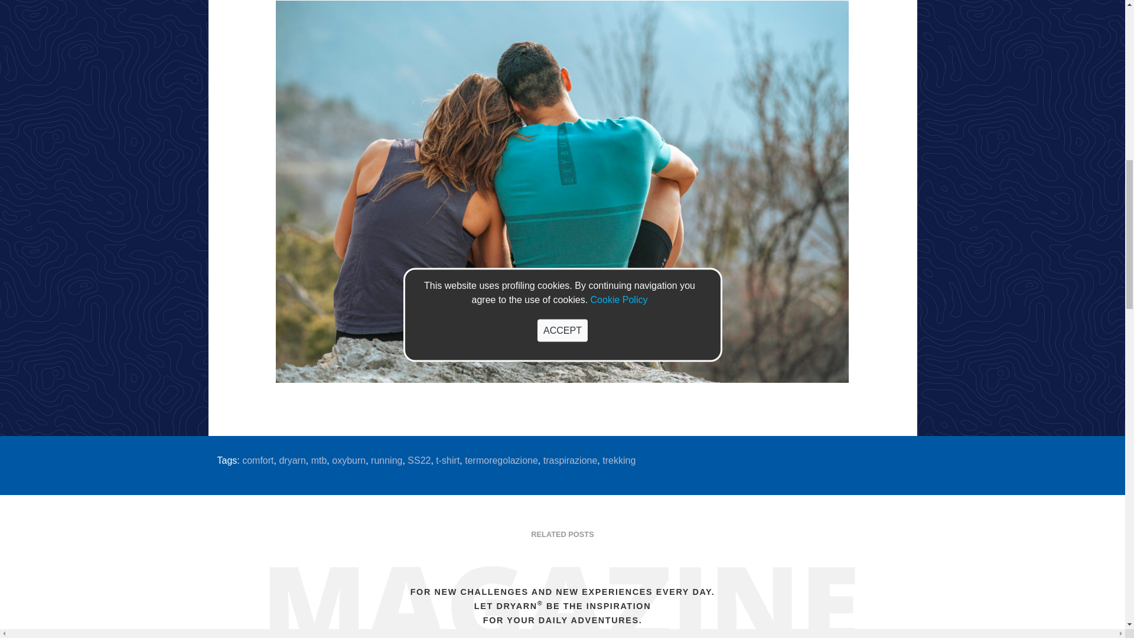 The height and width of the screenshot is (638, 1134). What do you see at coordinates (447, 461) in the screenshot?
I see `t-shirt` at bounding box center [447, 461].